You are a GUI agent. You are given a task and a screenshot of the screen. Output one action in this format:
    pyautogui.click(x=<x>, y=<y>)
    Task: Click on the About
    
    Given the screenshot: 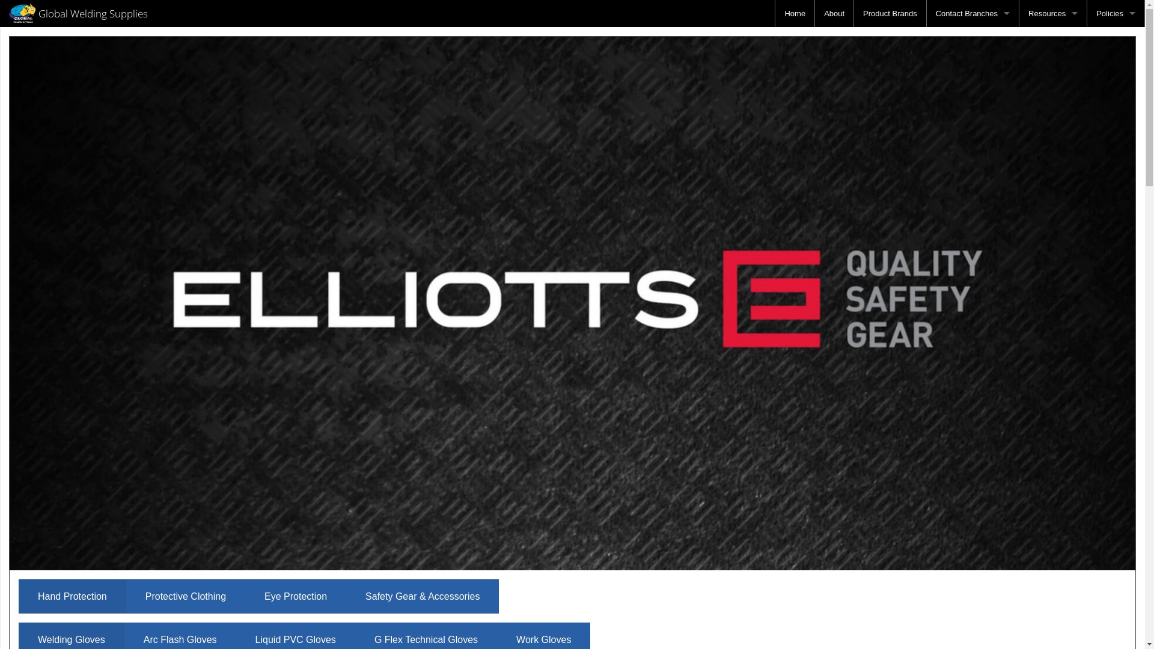 What is the action you would take?
    pyautogui.click(x=834, y=13)
    